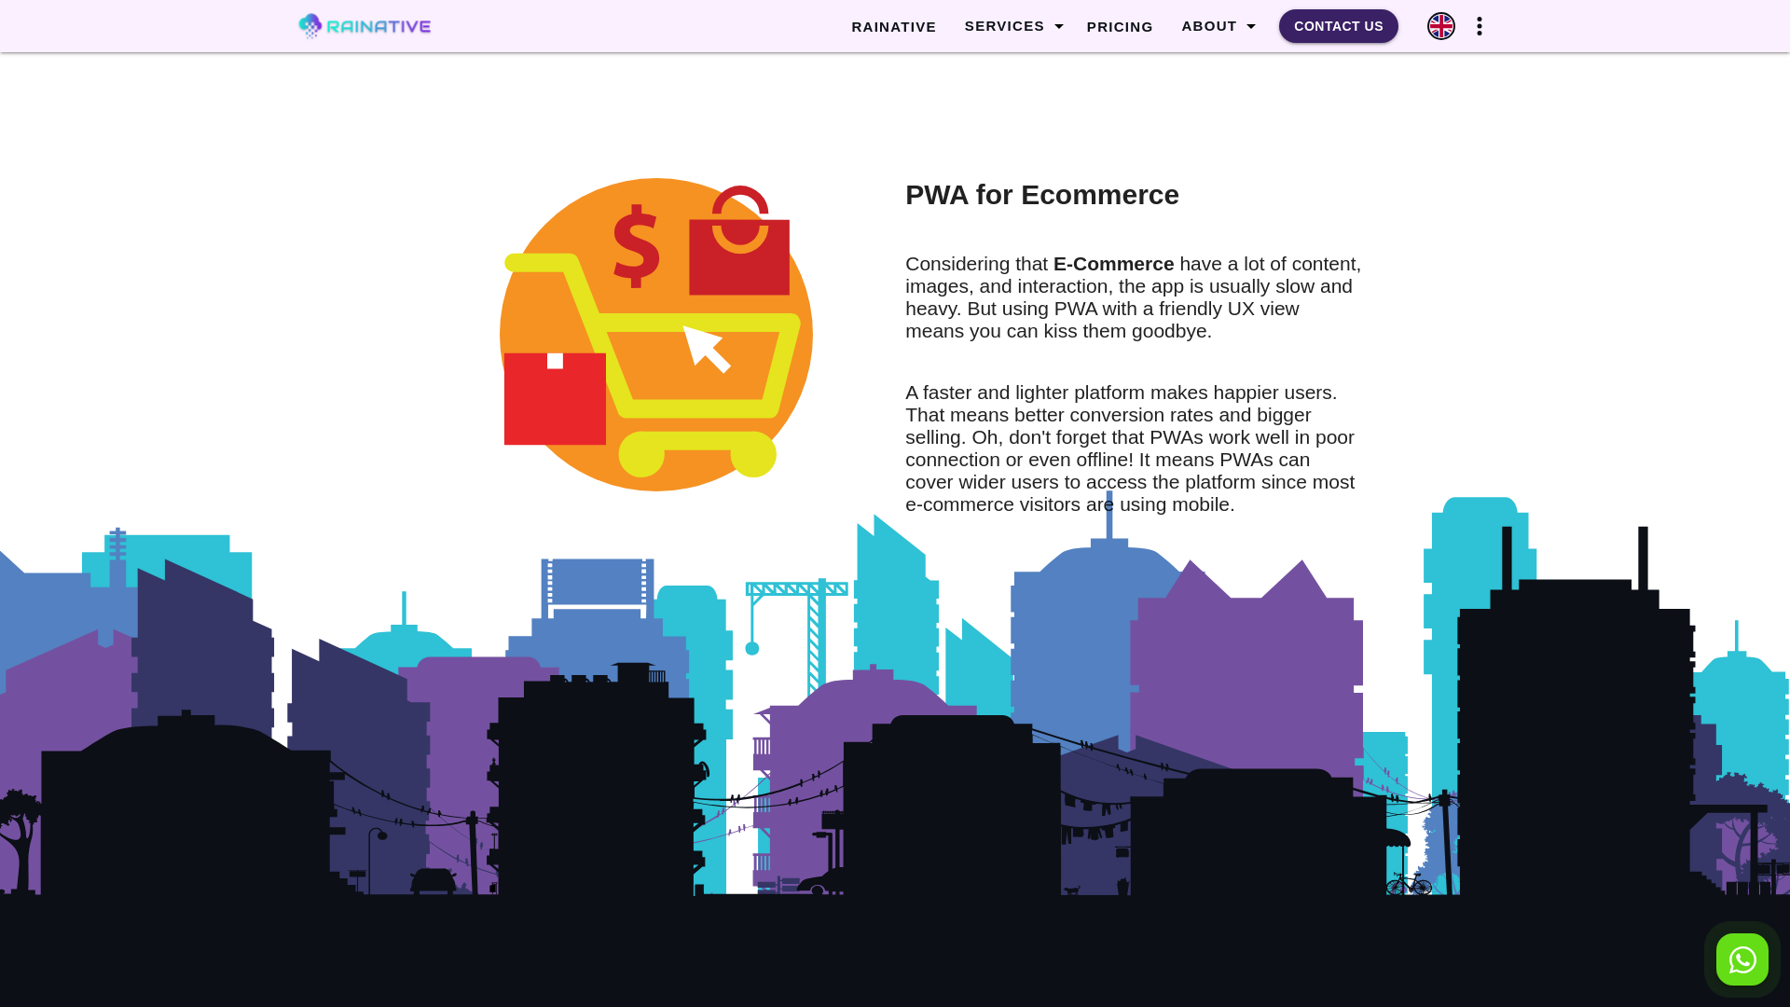 The image size is (1790, 1007). Describe the element at coordinates (1208, 26) in the screenshot. I see `ABOUT` at that location.